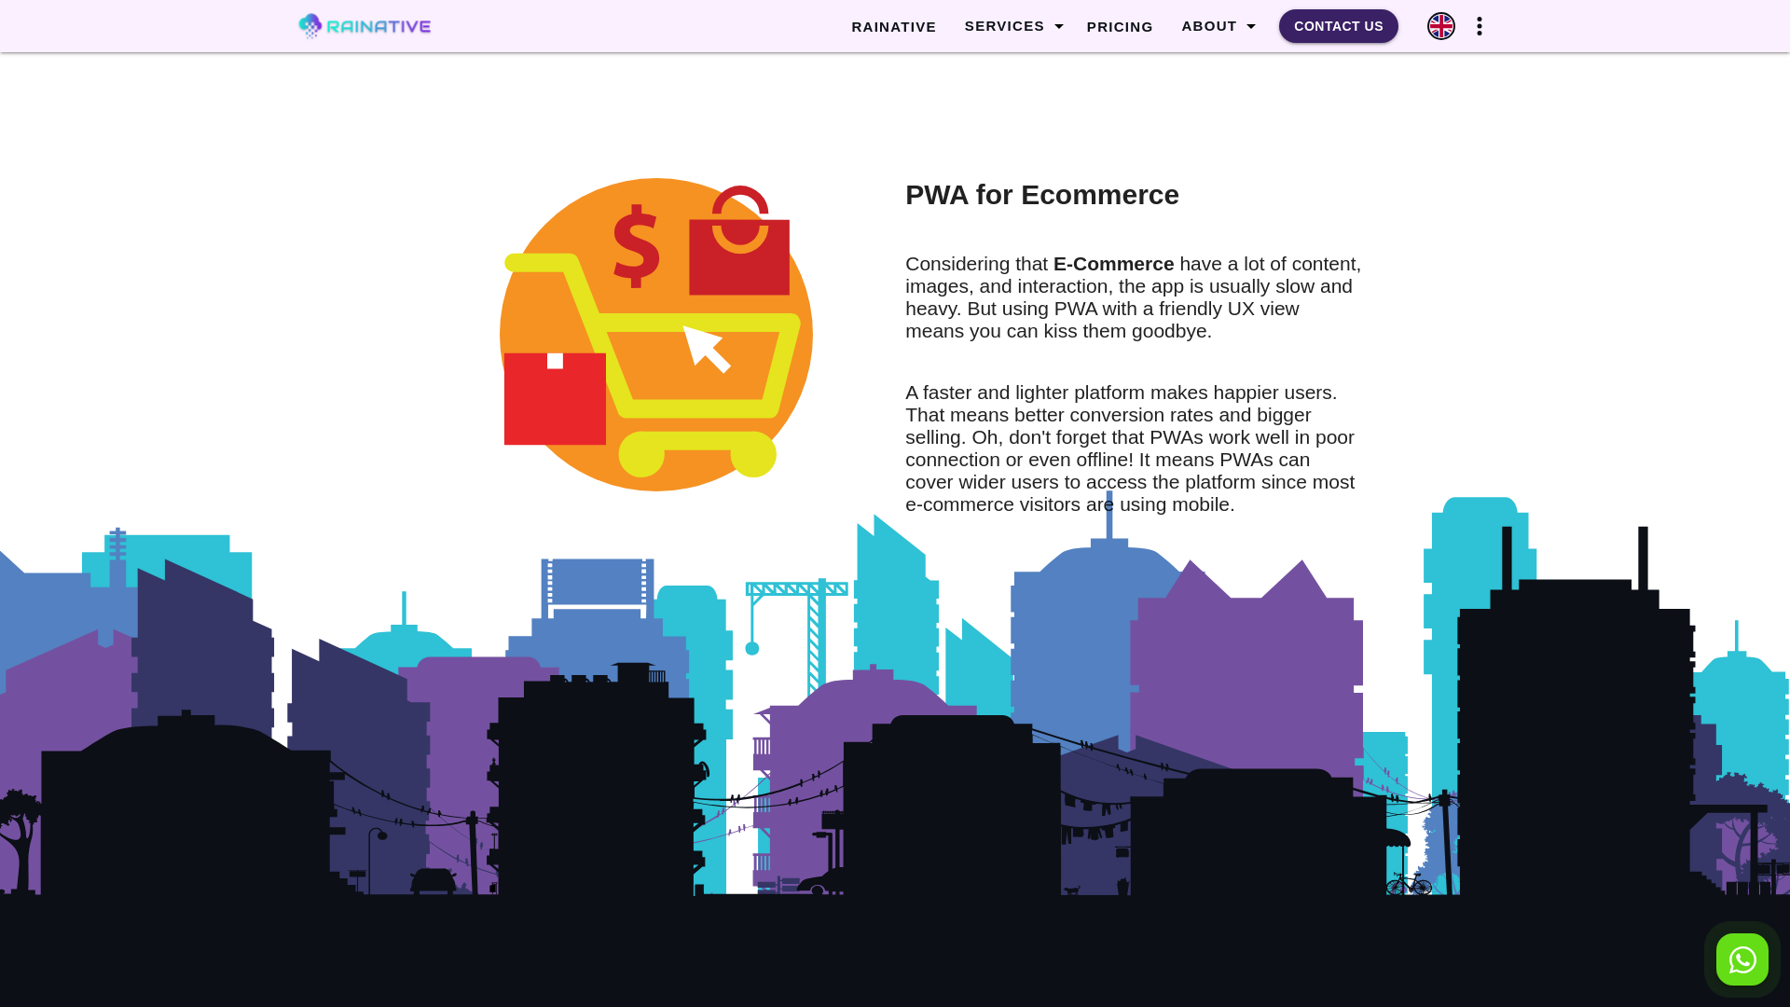 The image size is (1790, 1007). Describe the element at coordinates (1208, 26) in the screenshot. I see `ABOUT` at that location.